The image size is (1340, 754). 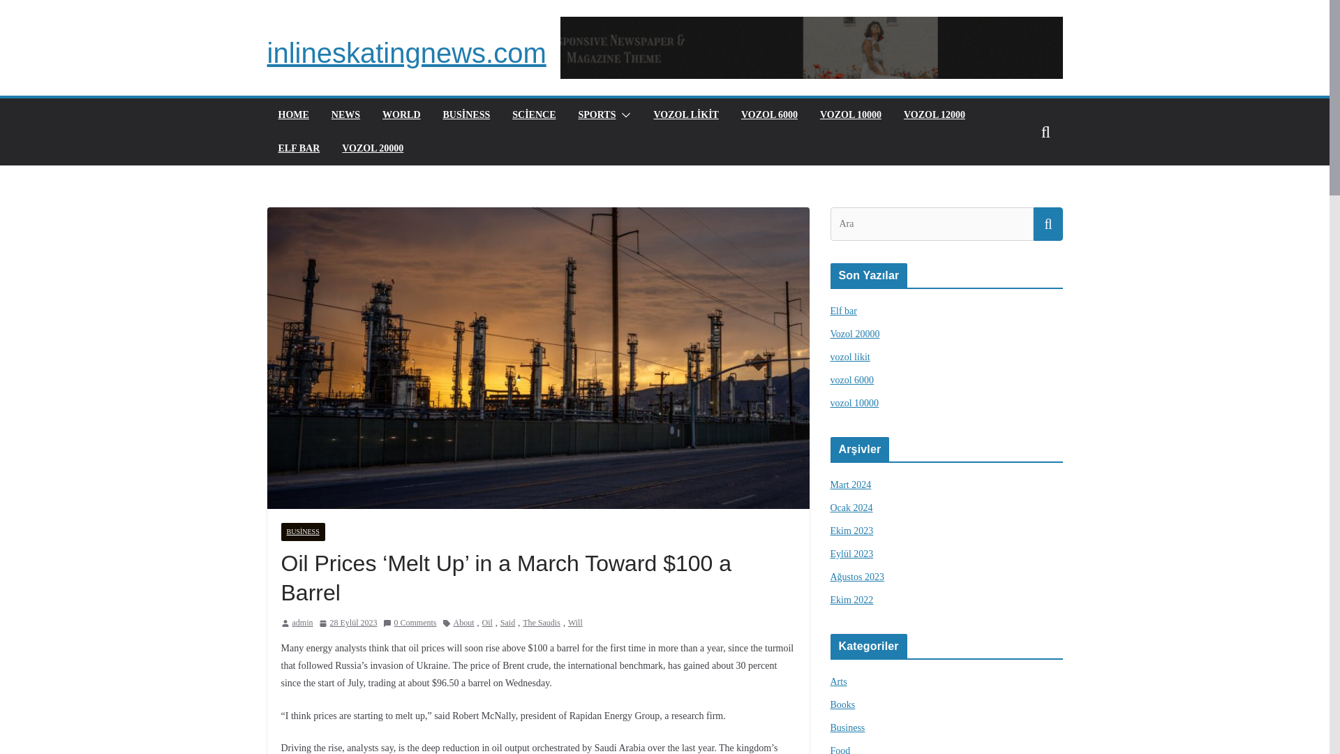 What do you see at coordinates (934, 115) in the screenshot?
I see `VOZOL 12000` at bounding box center [934, 115].